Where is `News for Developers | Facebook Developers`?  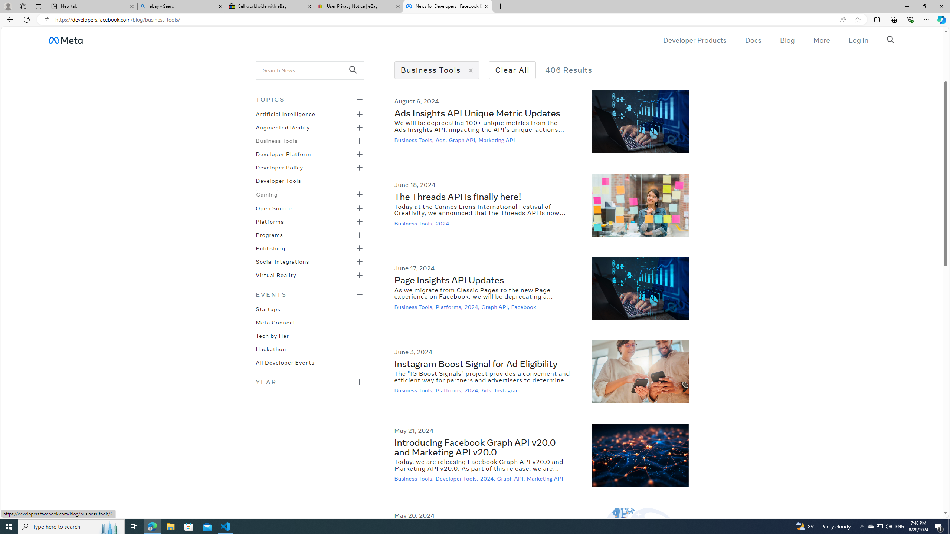 News for Developers | Facebook Developers is located at coordinates (447, 6).